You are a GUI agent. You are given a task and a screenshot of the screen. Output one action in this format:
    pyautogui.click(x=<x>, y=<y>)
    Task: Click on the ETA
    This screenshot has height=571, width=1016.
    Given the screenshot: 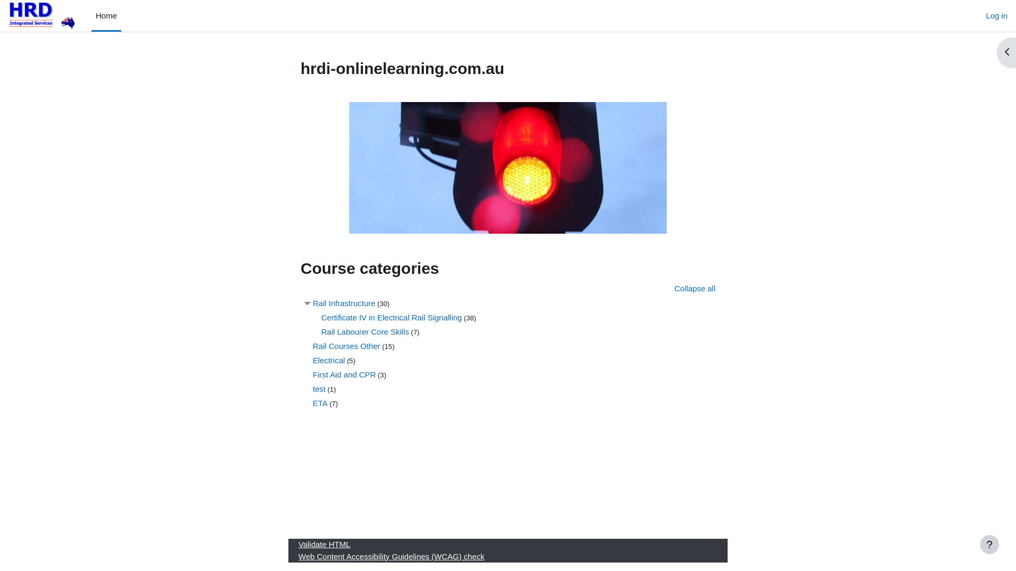 What is the action you would take?
    pyautogui.click(x=320, y=403)
    